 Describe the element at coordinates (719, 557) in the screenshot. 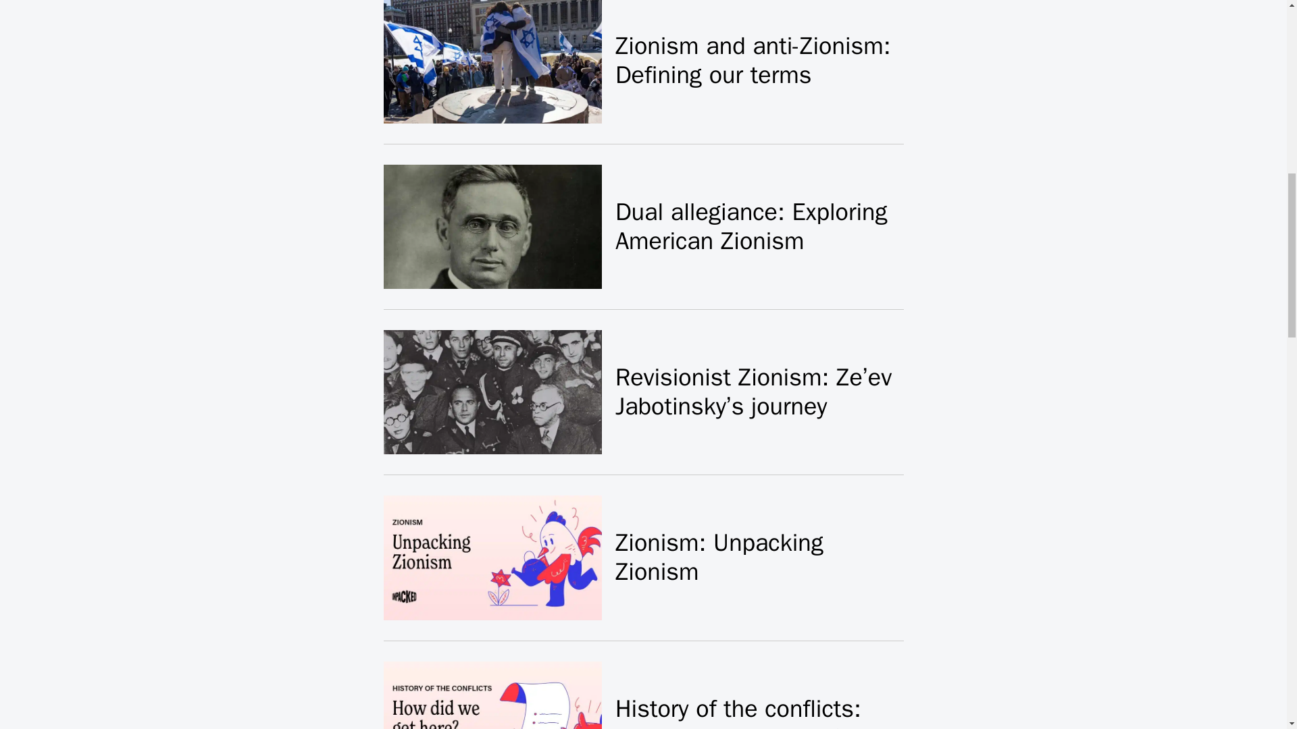

I see `Zionism: Unpacking Zionism` at that location.